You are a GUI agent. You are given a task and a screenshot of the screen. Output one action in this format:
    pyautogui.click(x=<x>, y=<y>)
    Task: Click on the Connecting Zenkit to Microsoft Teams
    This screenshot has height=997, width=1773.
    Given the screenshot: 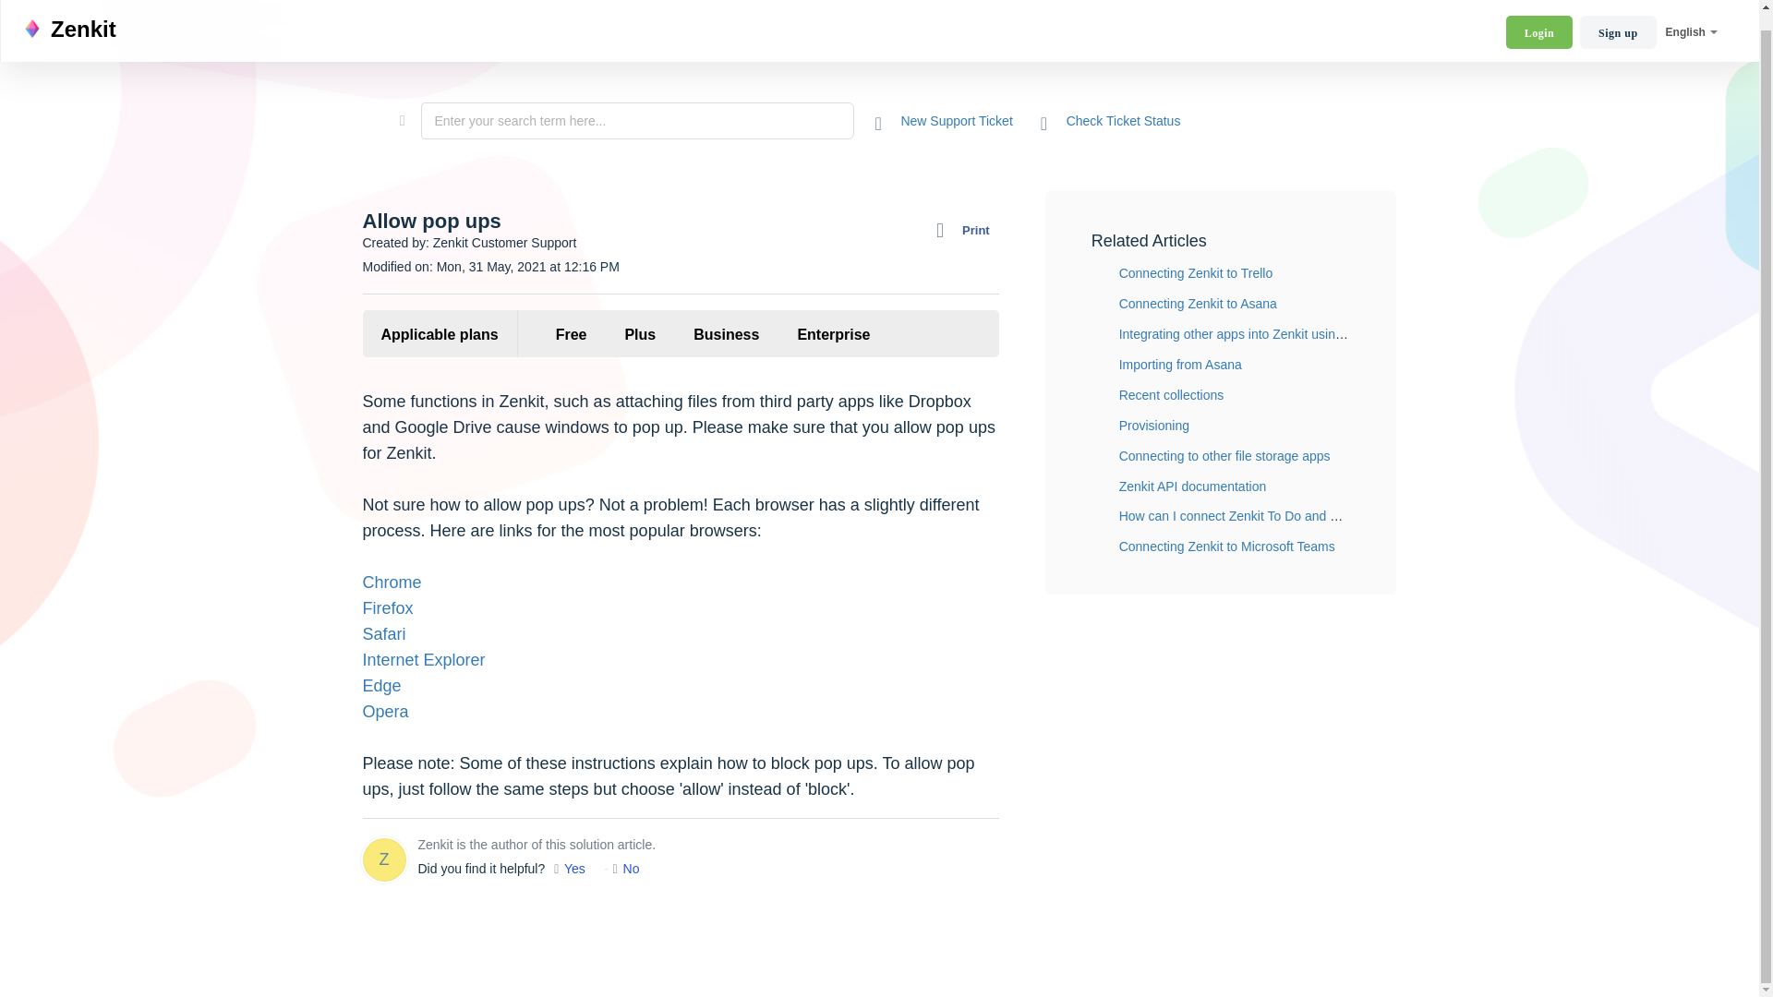 What is the action you would take?
    pyautogui.click(x=1226, y=547)
    